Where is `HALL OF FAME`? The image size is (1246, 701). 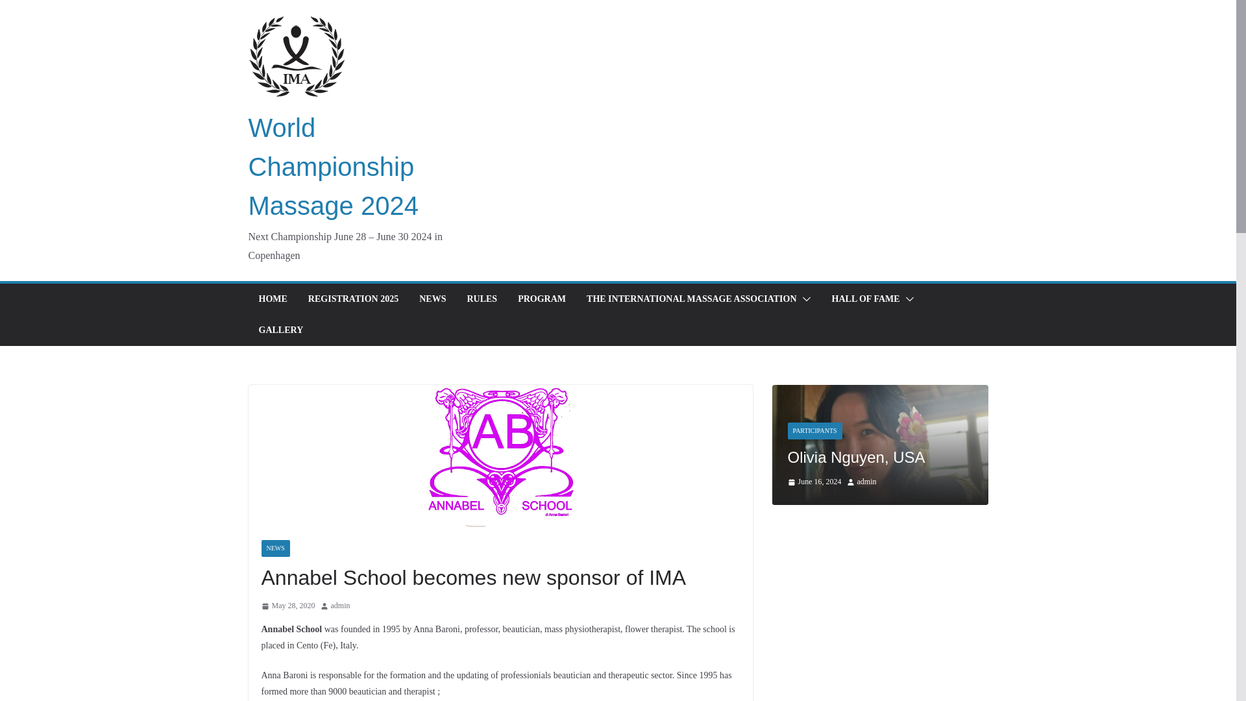 HALL OF FAME is located at coordinates (866, 299).